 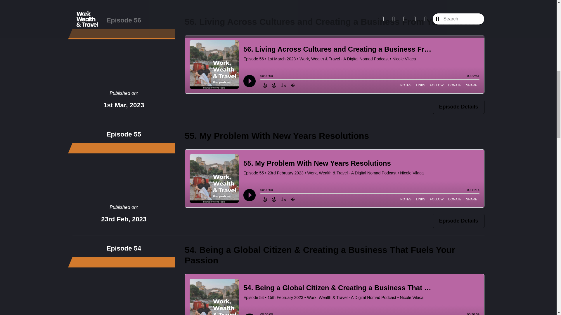 I want to click on Episode Details, so click(x=458, y=107).